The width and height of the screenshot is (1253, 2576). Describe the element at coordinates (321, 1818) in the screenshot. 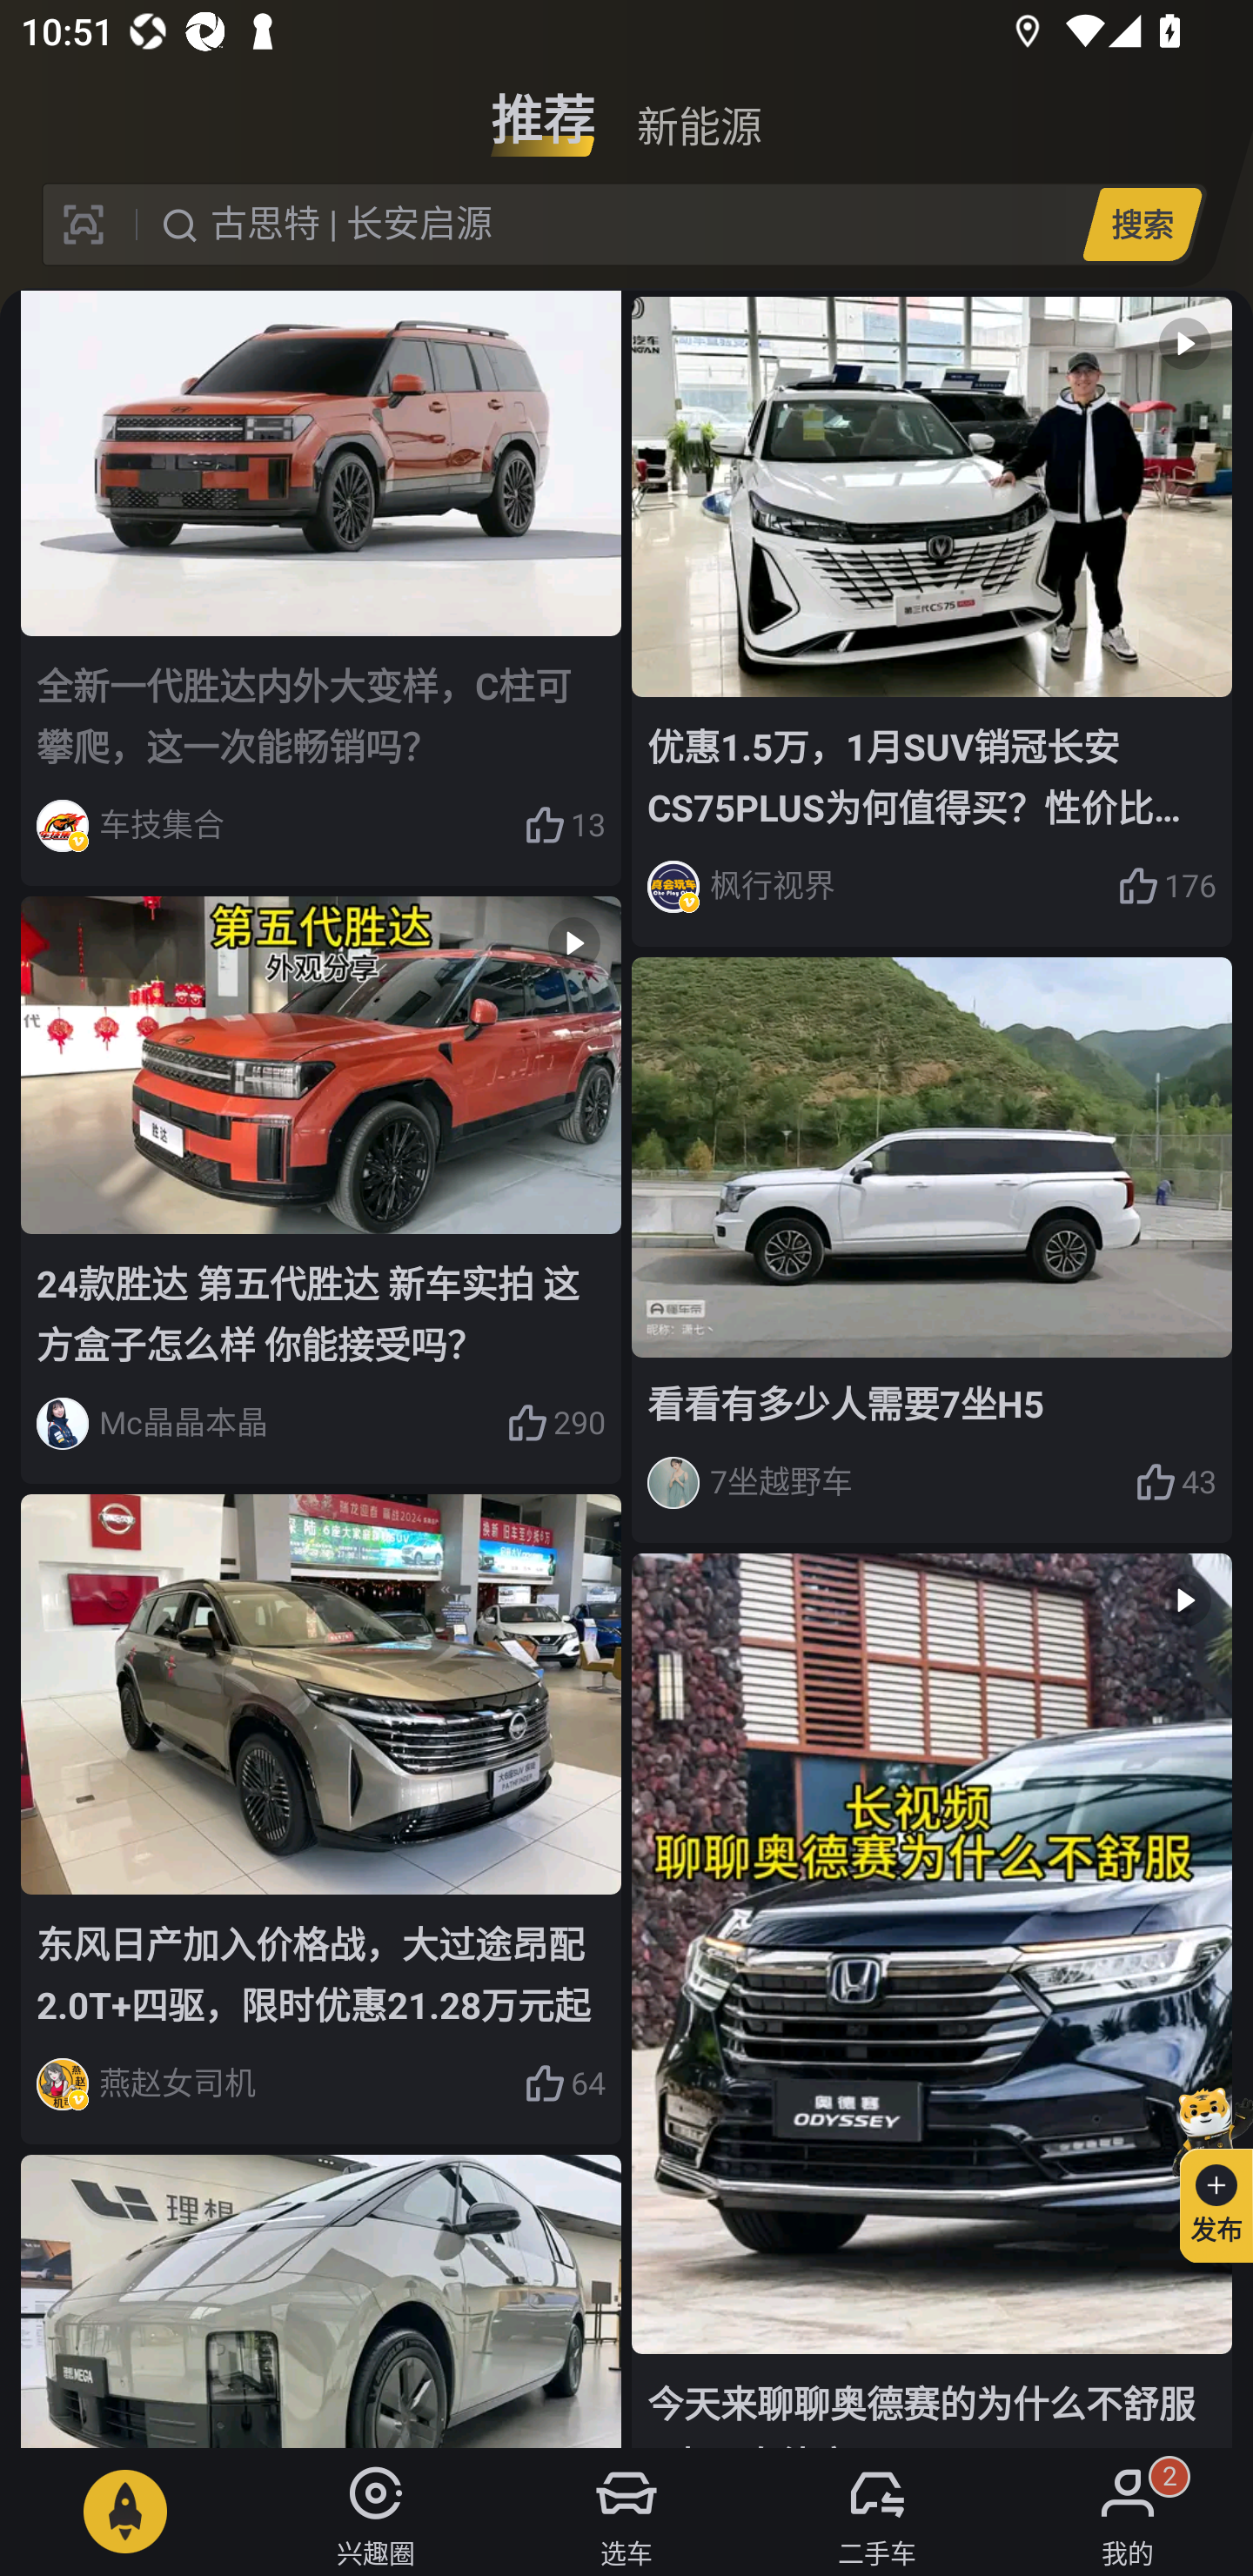

I see `东风日产加入价格战，大过途昂配2.0T+四驱，限时优惠21.28万元起 燕赵女司机 64` at that location.